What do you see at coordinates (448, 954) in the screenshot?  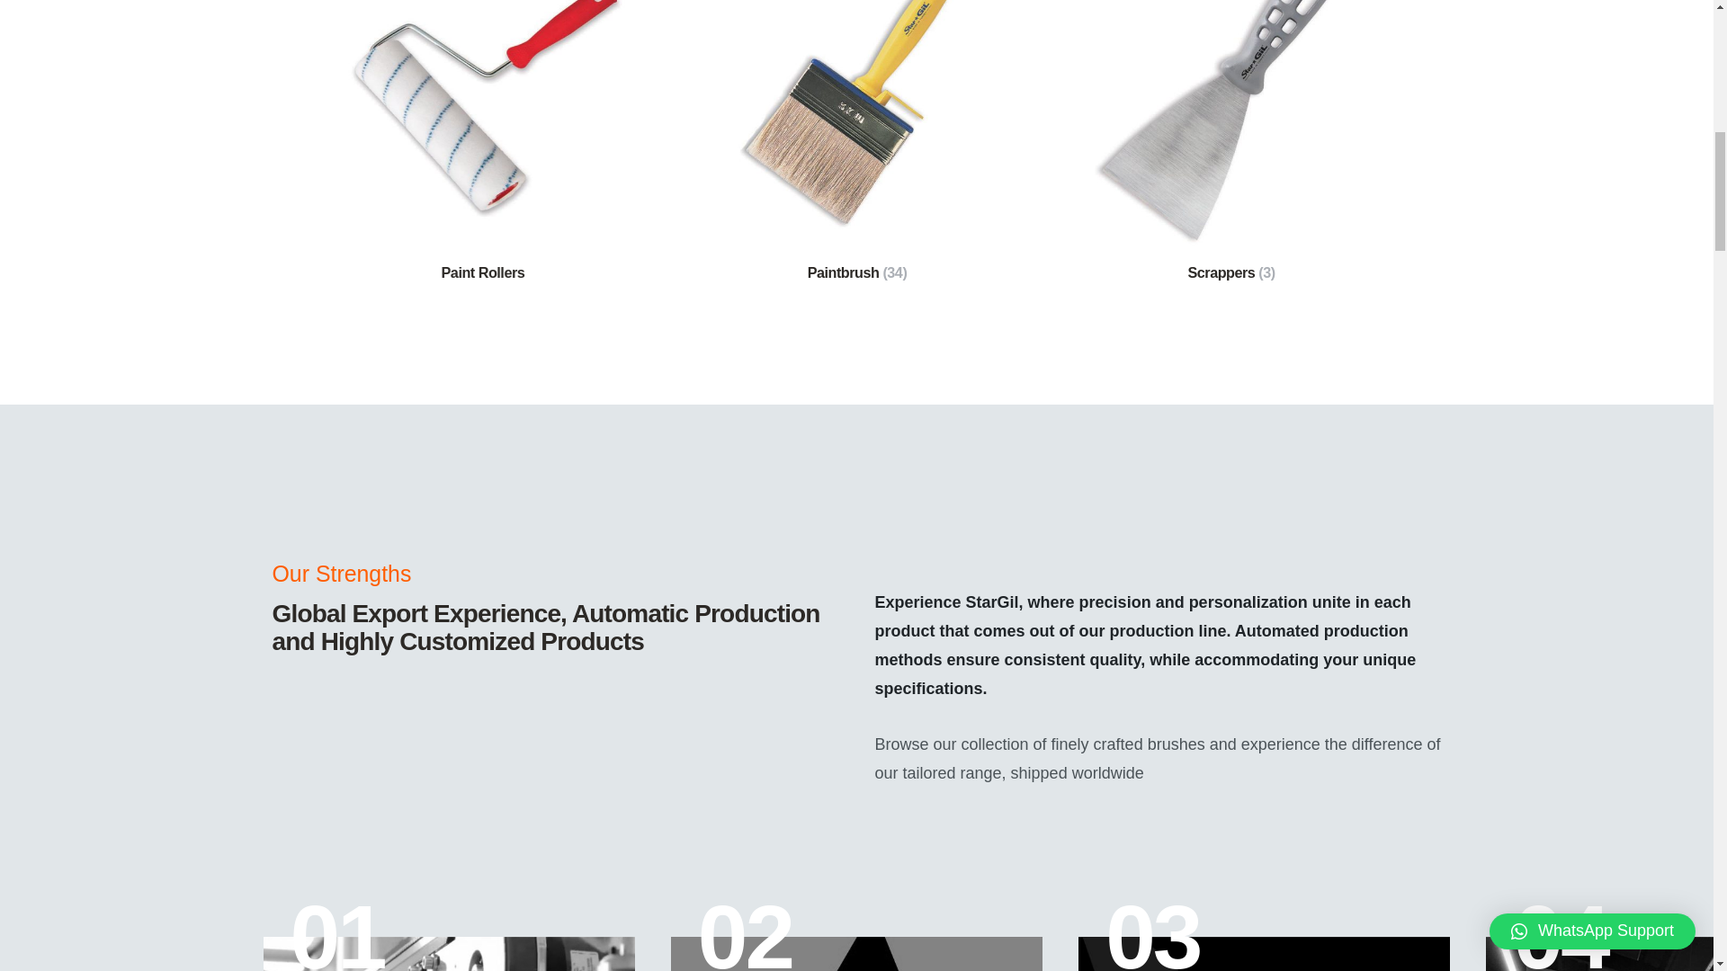 I see `Paint Rollers` at bounding box center [448, 954].